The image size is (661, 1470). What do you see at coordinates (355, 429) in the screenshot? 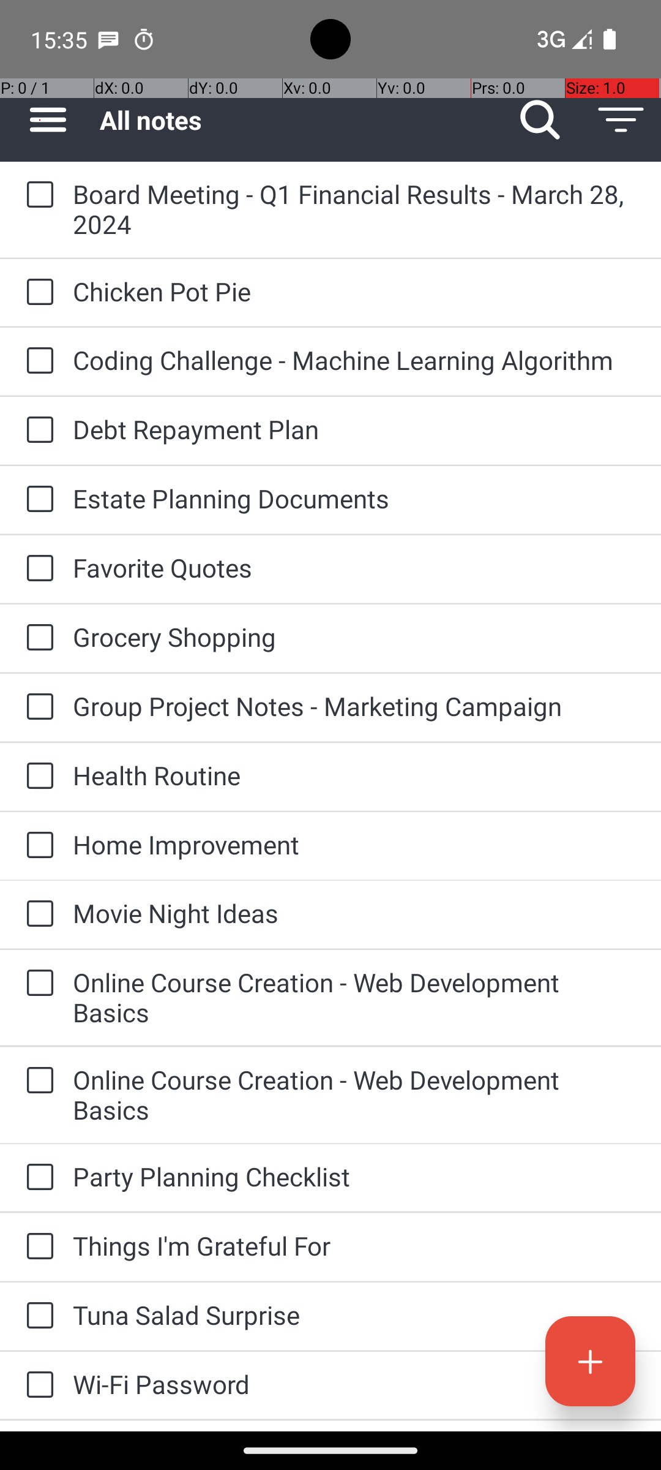
I see `Debt Repayment Plan` at bounding box center [355, 429].